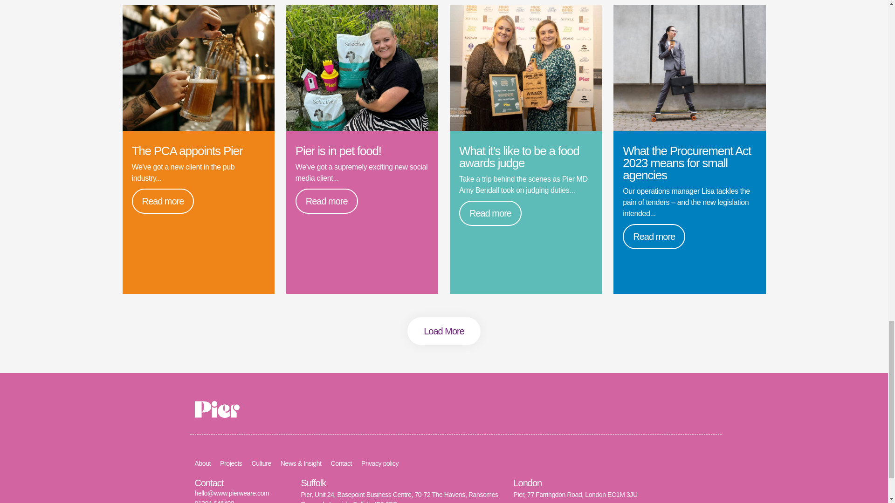  Describe the element at coordinates (231, 463) in the screenshot. I see `Projects` at that location.